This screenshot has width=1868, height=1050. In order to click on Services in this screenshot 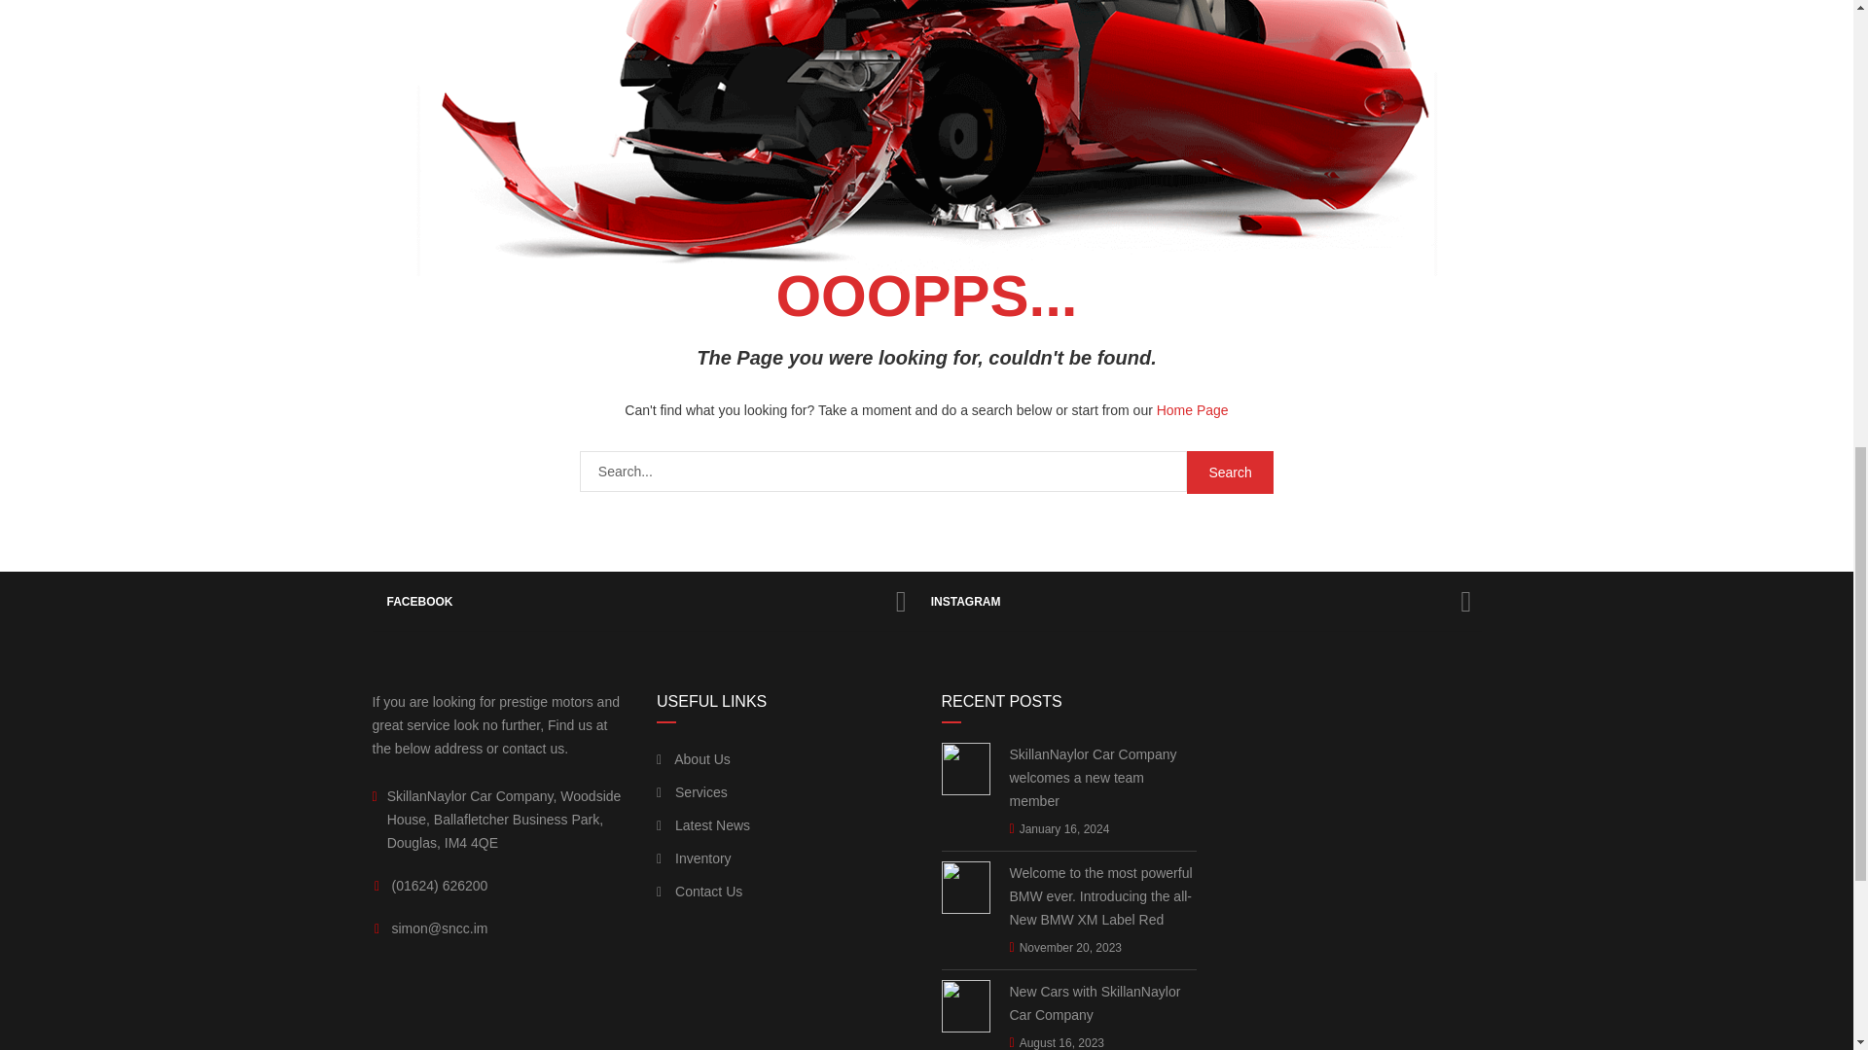, I will do `click(693, 792)`.